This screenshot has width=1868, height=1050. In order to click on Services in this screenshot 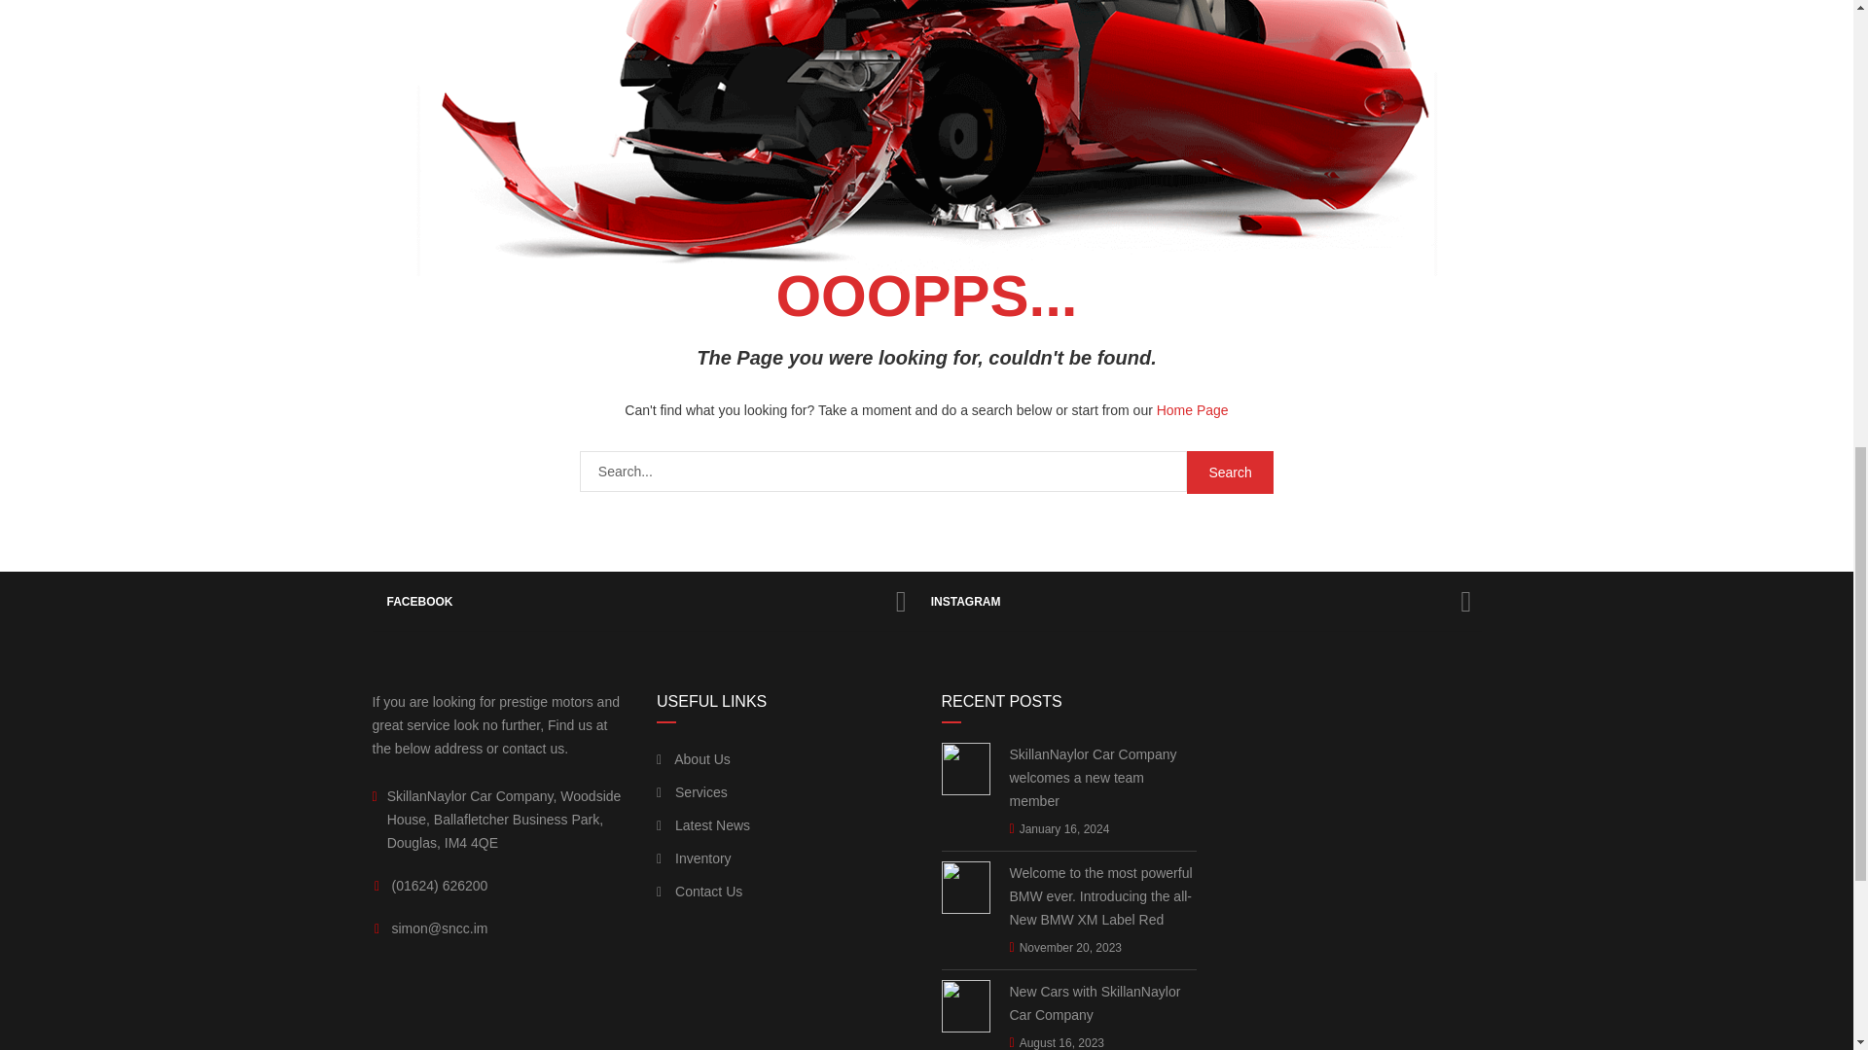, I will do `click(693, 792)`.